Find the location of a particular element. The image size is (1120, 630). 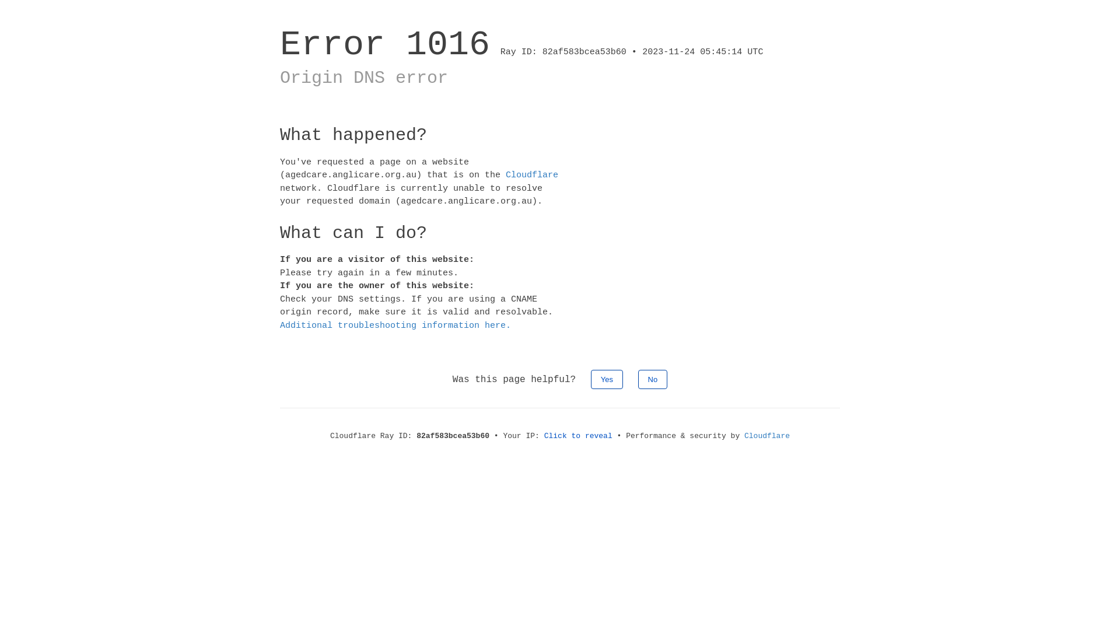

Additional troubleshooting information here. is located at coordinates (395, 325).